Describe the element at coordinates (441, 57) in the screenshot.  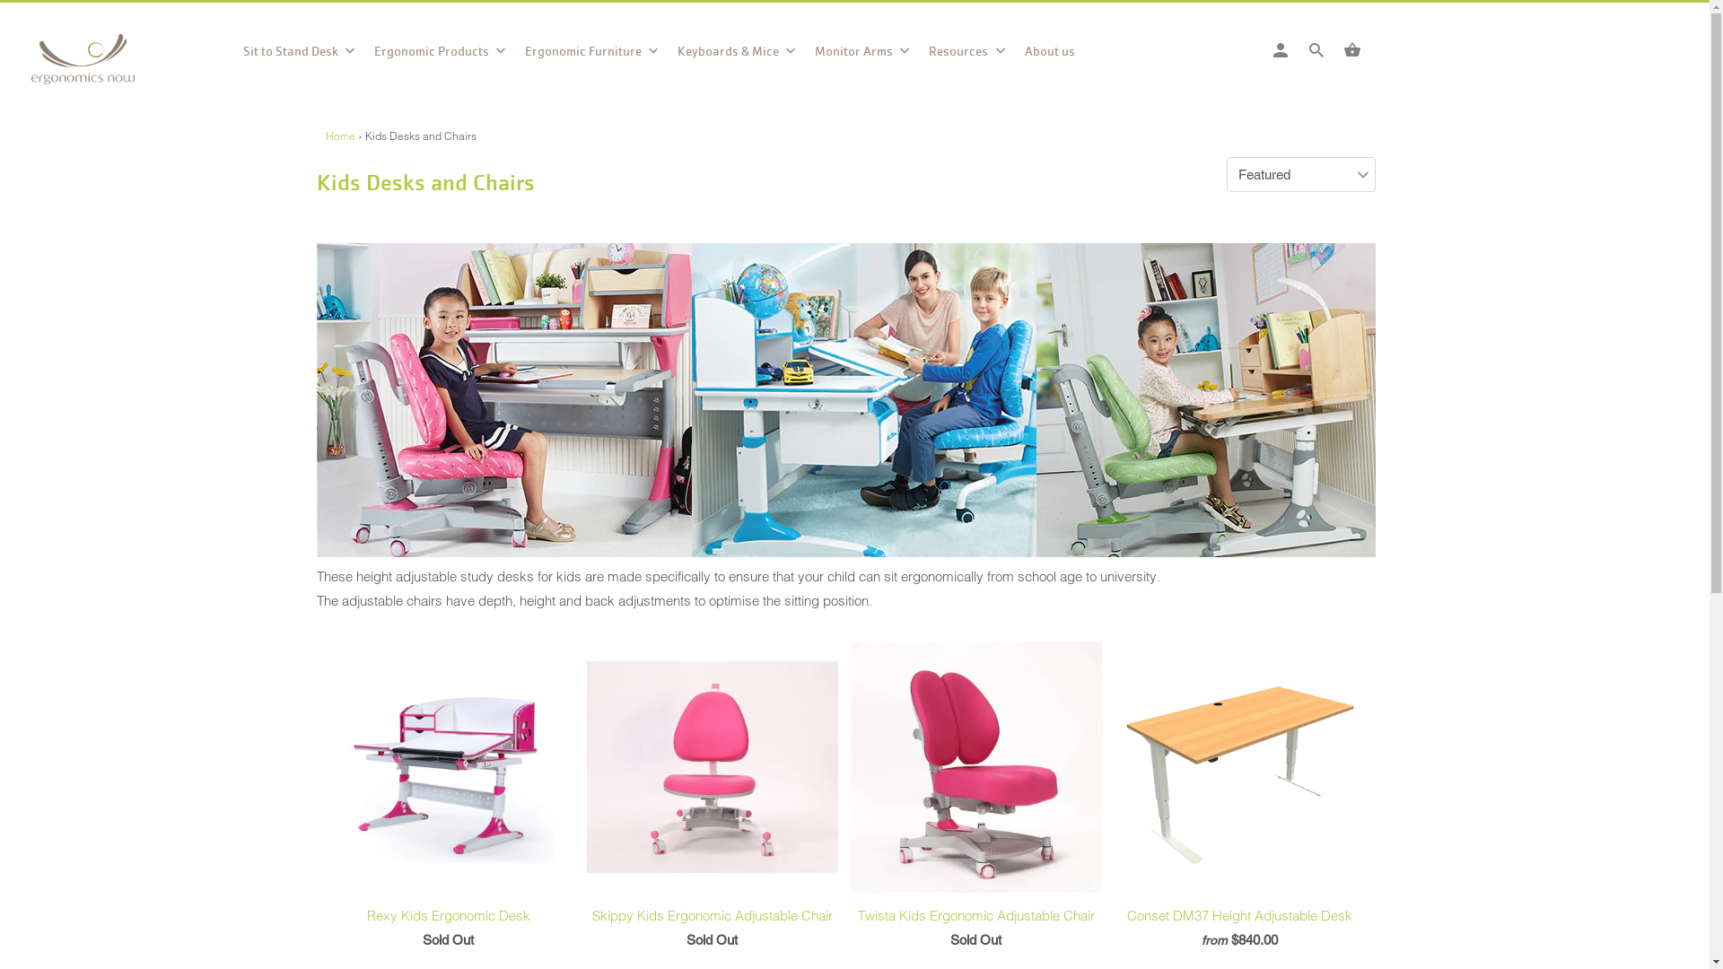
I see `Ergonomic Products` at that location.